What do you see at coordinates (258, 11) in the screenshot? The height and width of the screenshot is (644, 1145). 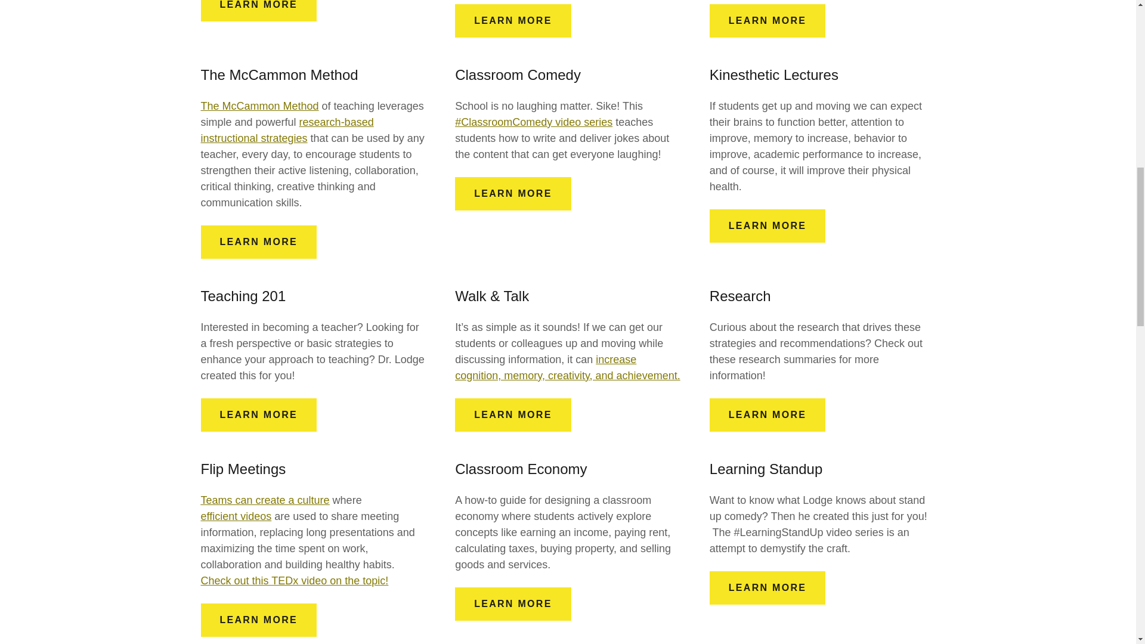 I see `LEARN MORE` at bounding box center [258, 11].